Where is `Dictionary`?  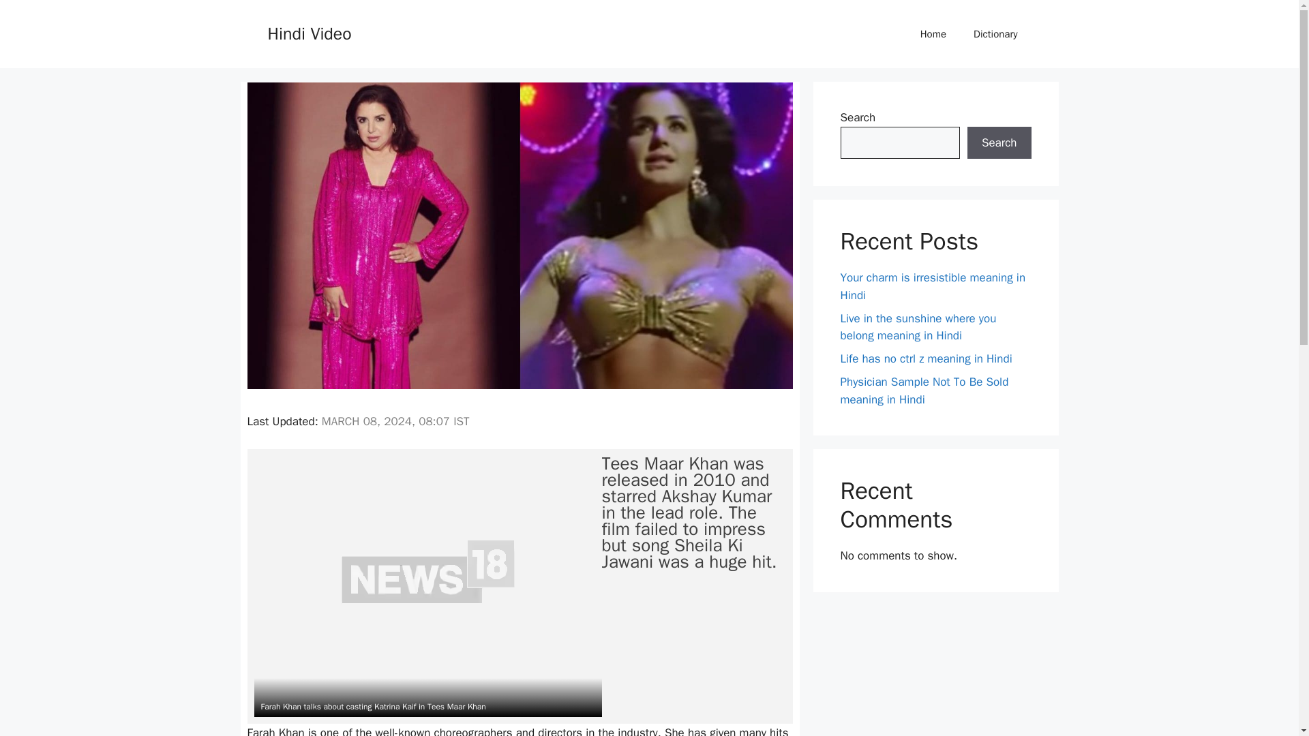
Dictionary is located at coordinates (995, 34).